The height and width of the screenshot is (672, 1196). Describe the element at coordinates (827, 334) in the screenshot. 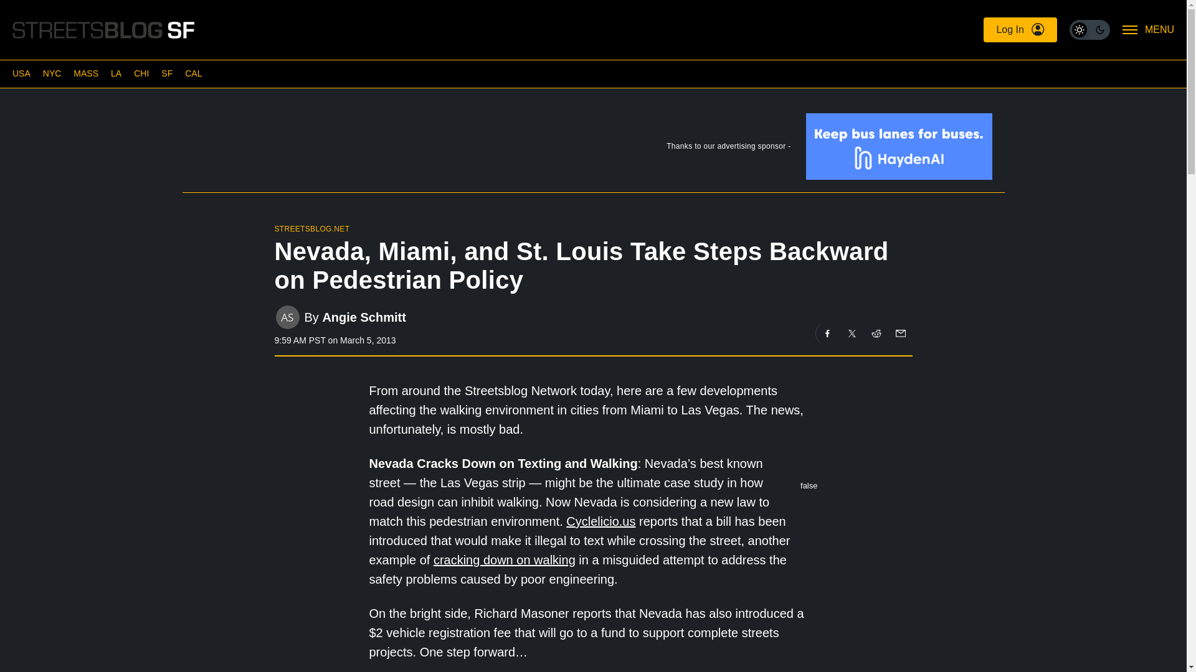

I see `Share on Facebook` at that location.